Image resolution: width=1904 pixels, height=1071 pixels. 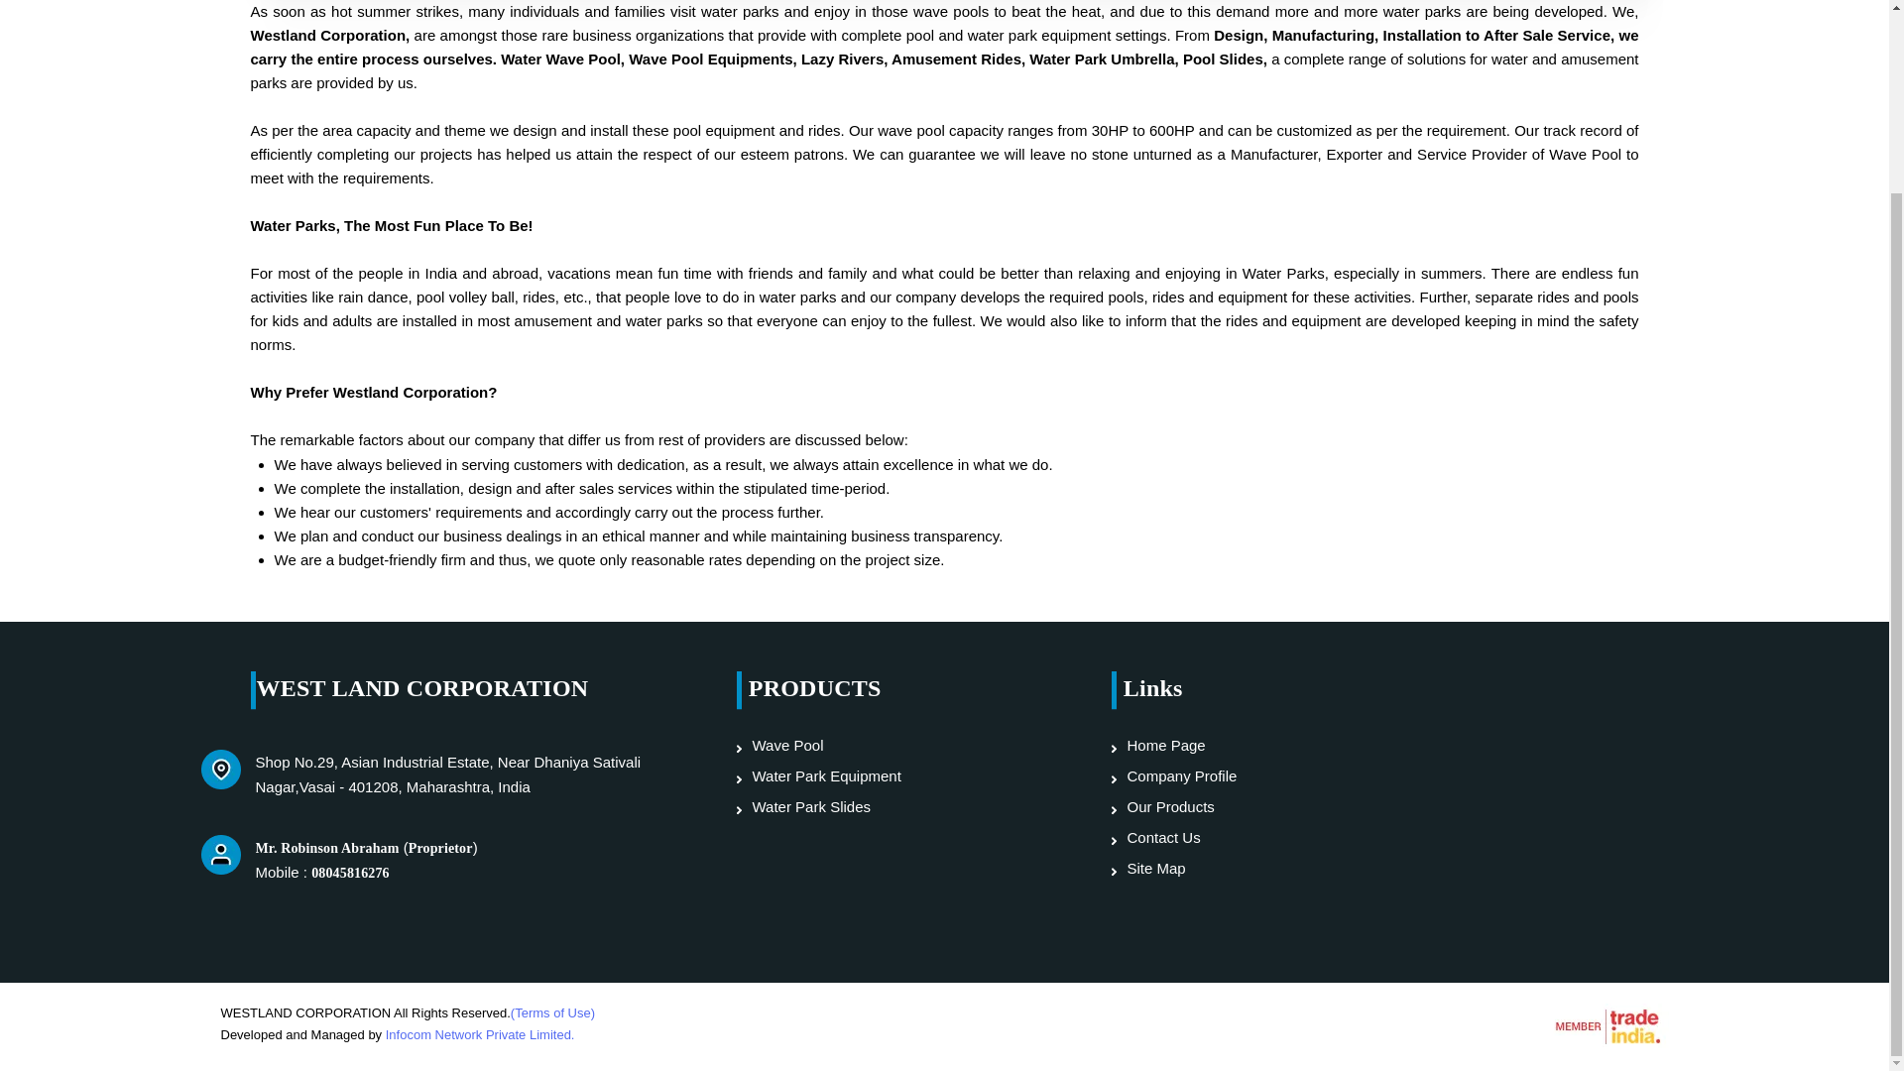 What do you see at coordinates (1228, 746) in the screenshot?
I see `Home Page` at bounding box center [1228, 746].